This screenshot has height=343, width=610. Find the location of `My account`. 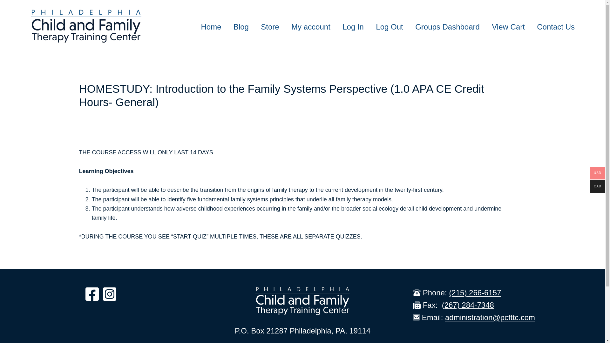

My account is located at coordinates (305, 30).